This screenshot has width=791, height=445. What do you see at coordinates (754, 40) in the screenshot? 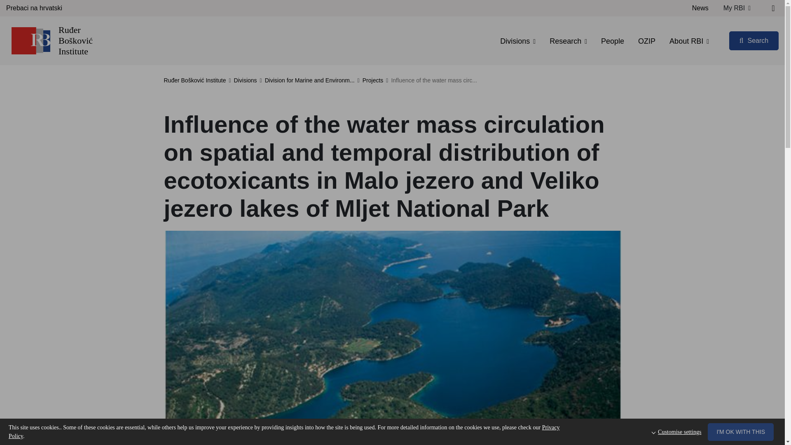
I see `Search` at bounding box center [754, 40].